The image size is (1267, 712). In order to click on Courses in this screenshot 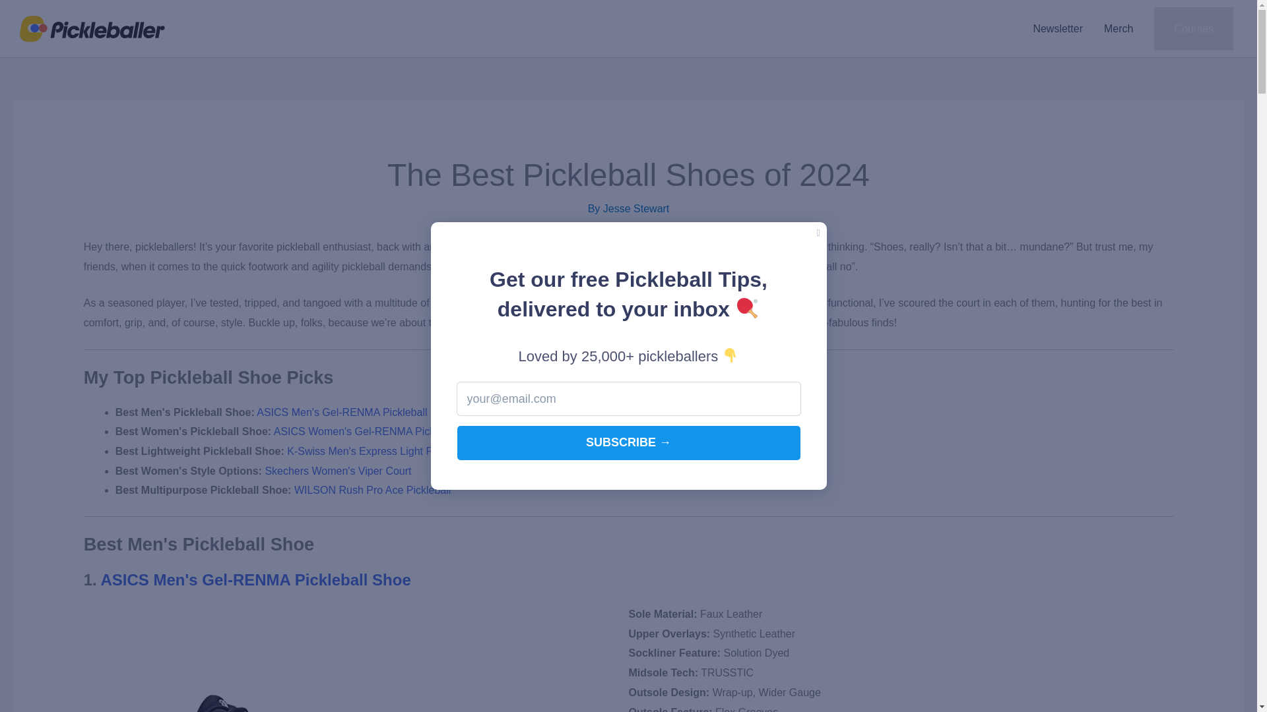, I will do `click(1193, 28)`.